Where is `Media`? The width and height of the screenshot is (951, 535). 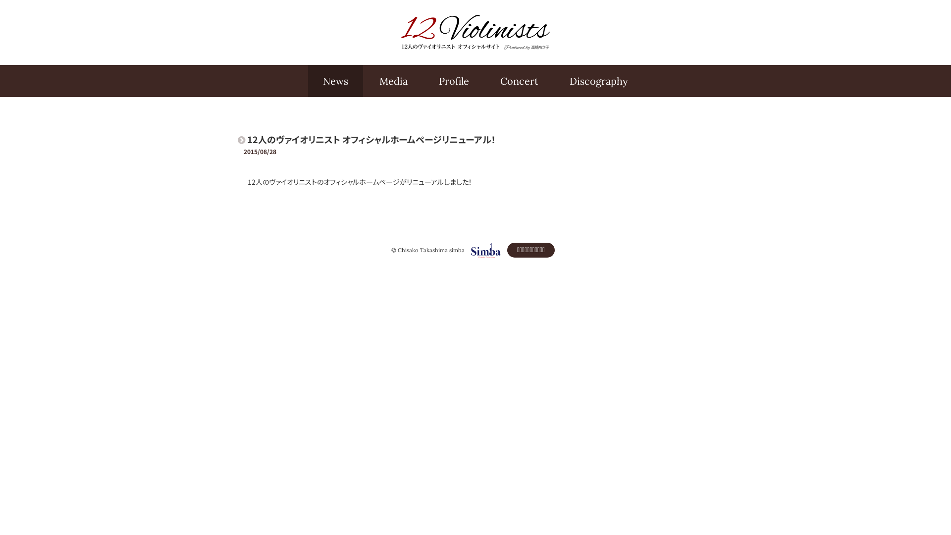 Media is located at coordinates (393, 81).